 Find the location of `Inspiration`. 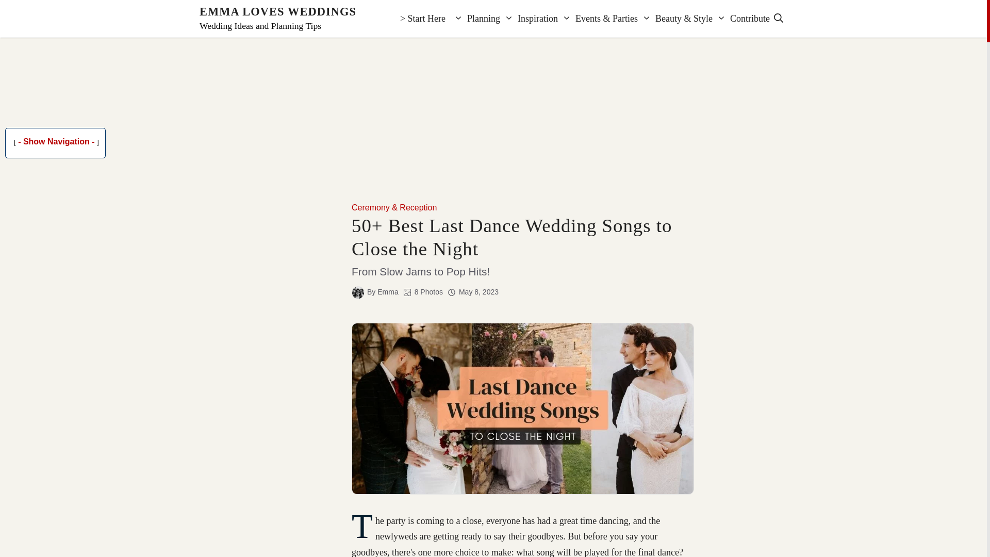

Inspiration is located at coordinates (529, 19).